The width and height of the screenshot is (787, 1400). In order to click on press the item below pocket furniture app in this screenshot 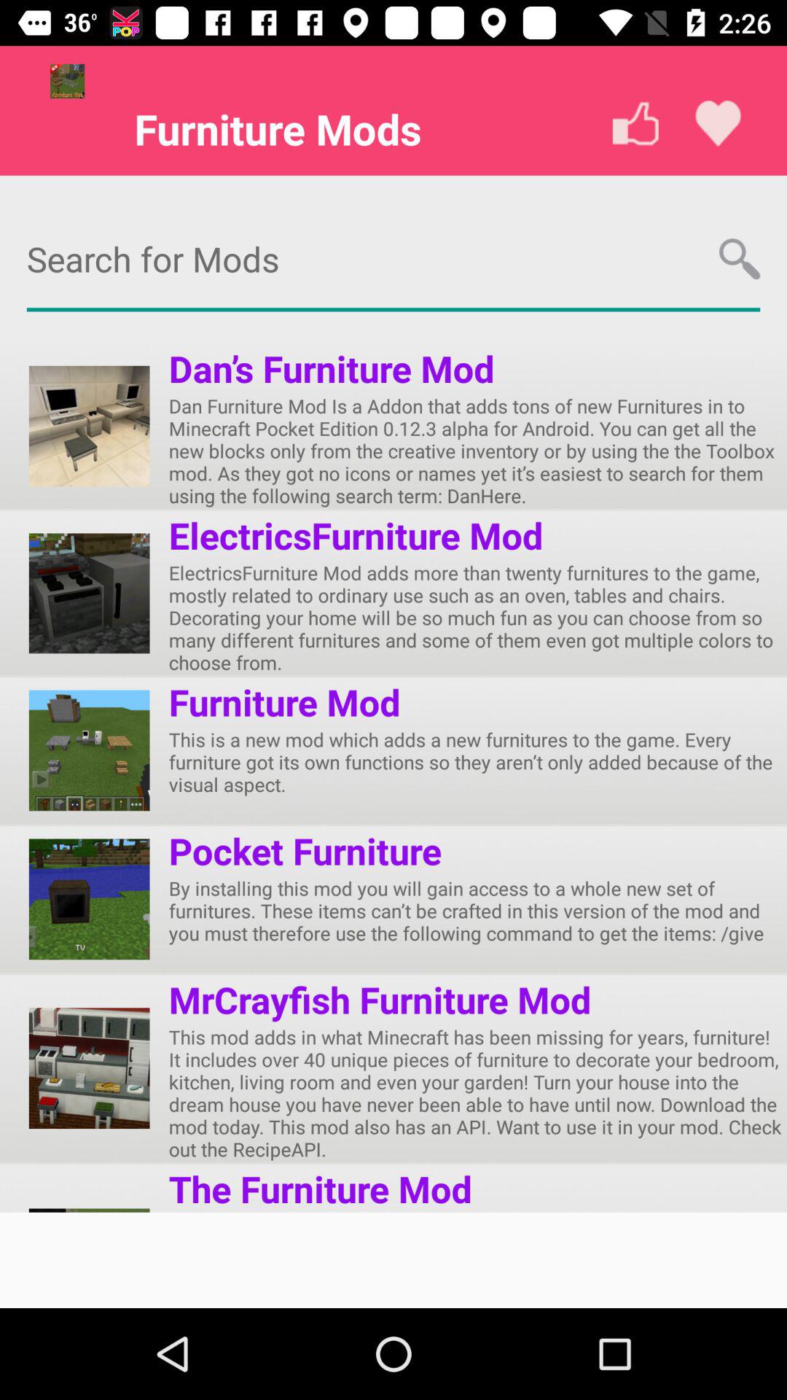, I will do `click(478, 910)`.